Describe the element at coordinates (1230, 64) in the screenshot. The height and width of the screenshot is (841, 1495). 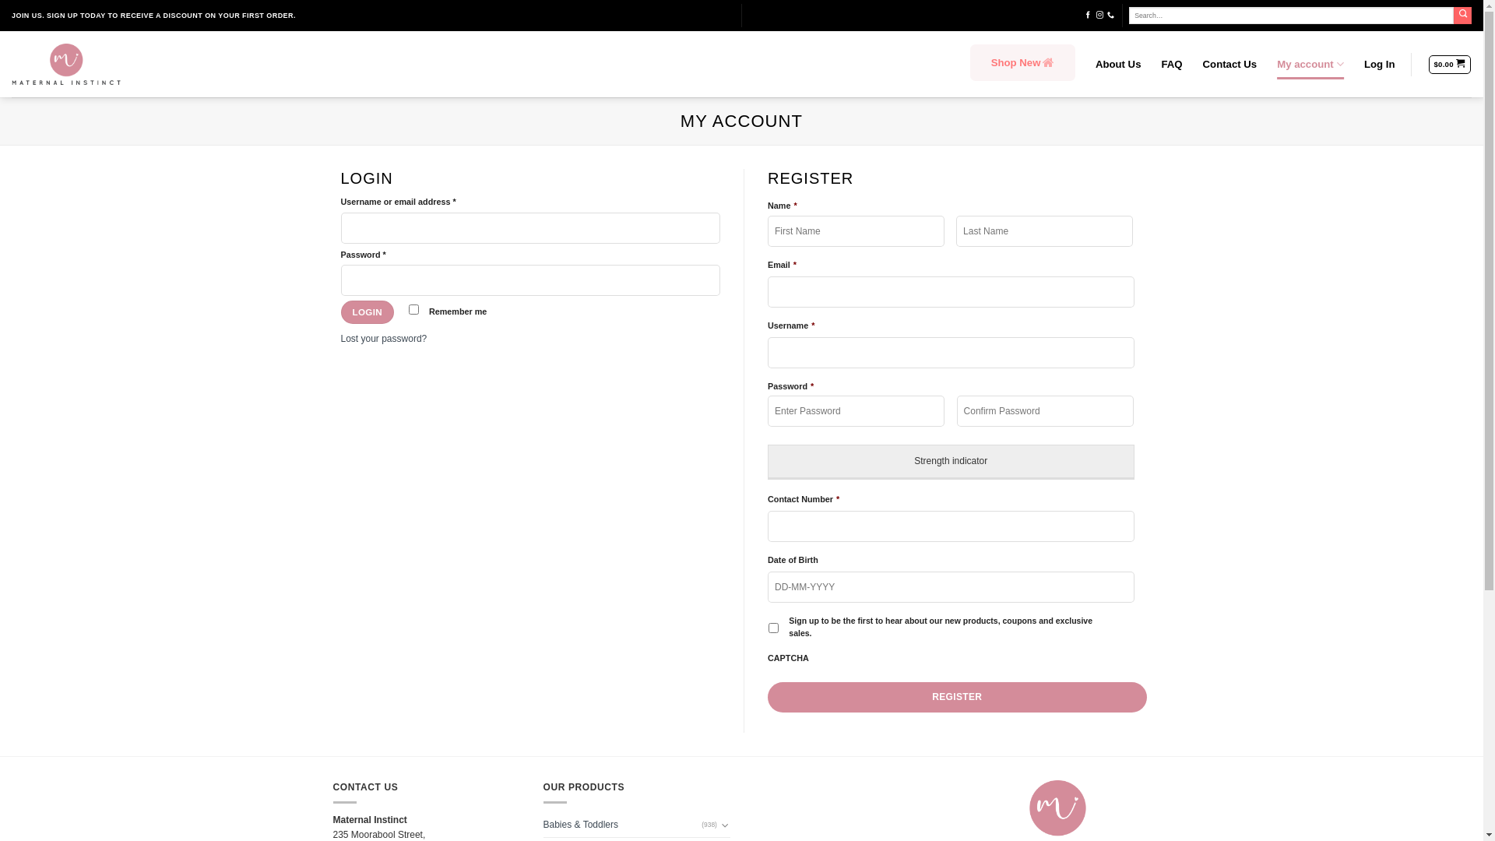
I see `Contact Us` at that location.